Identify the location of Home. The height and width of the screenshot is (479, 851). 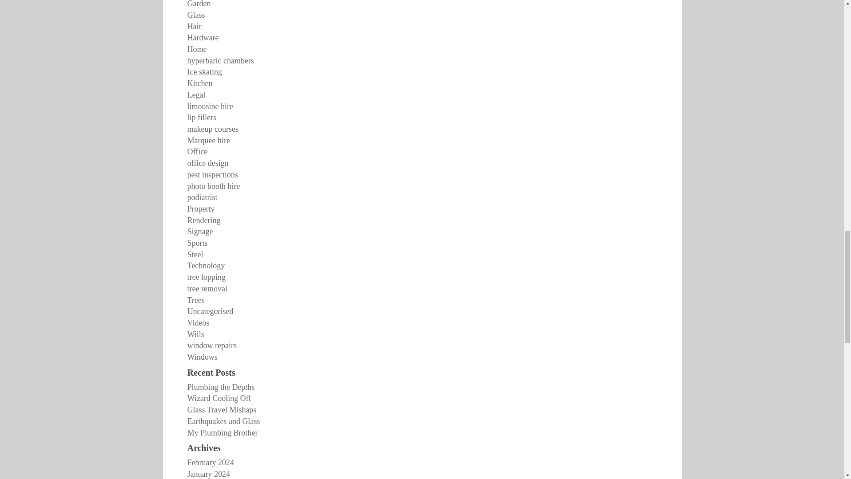
(197, 49).